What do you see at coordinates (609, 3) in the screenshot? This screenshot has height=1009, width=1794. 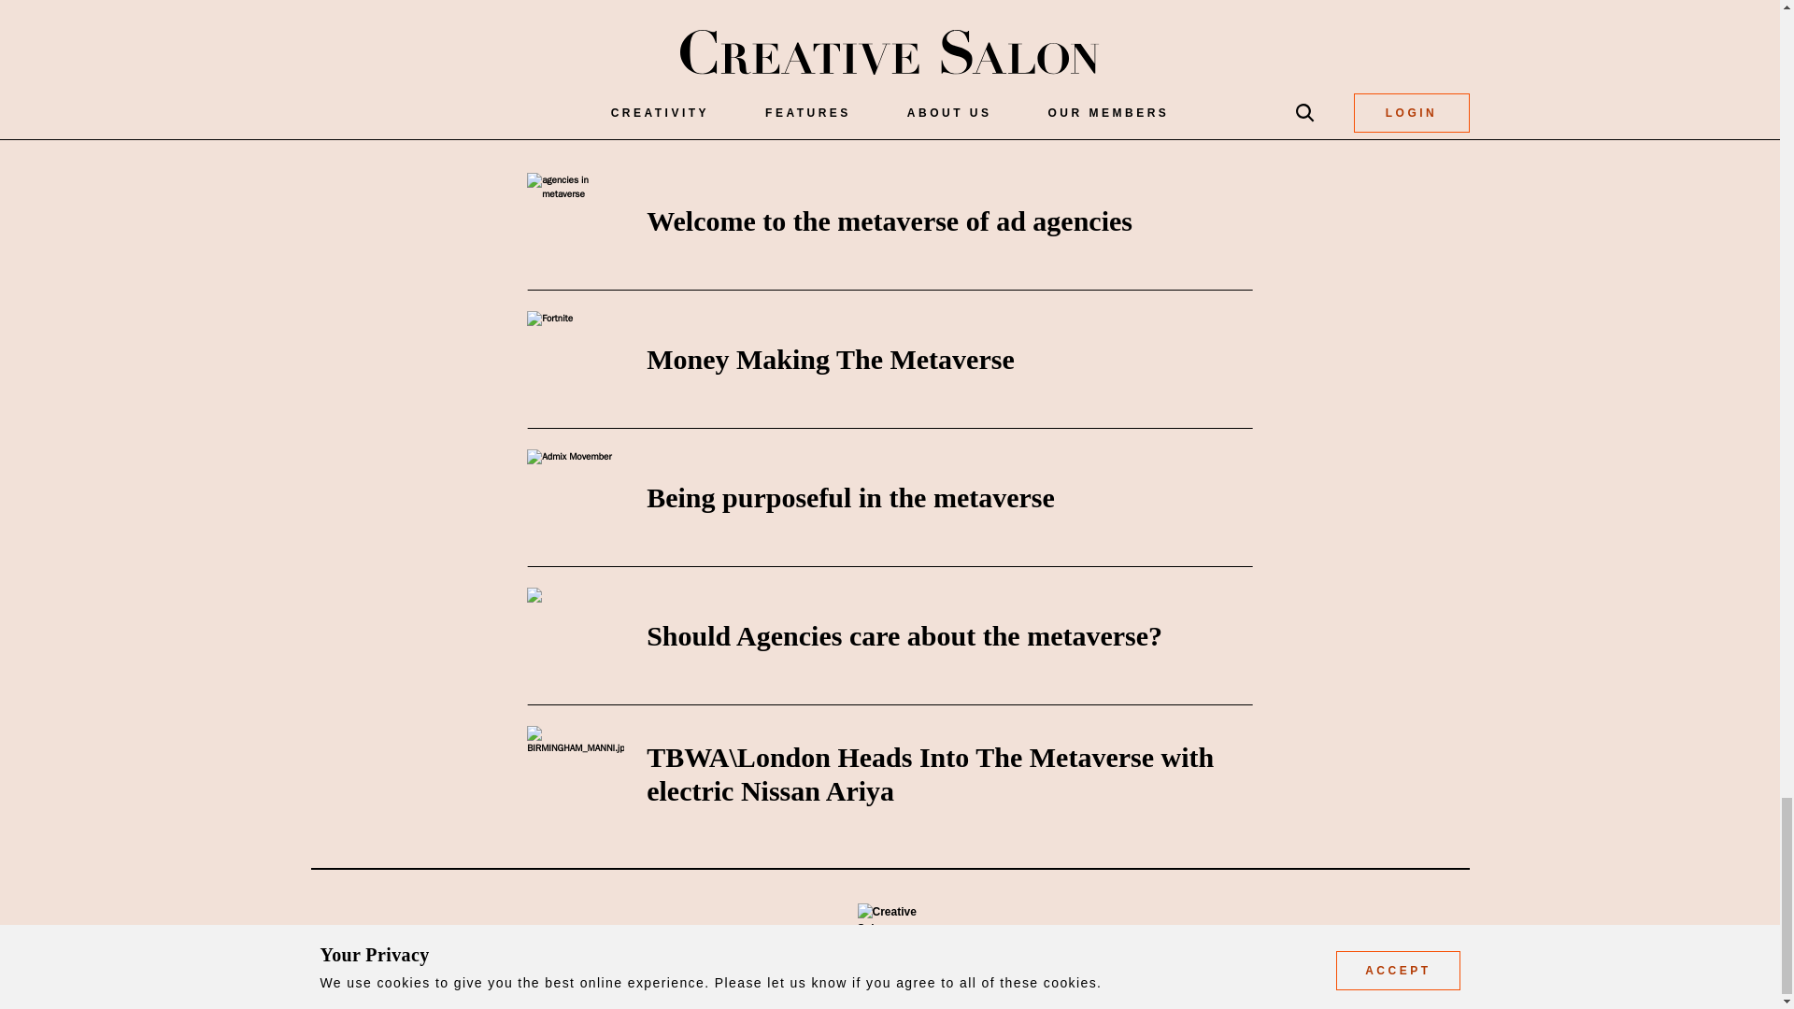 I see `Twitter` at bounding box center [609, 3].